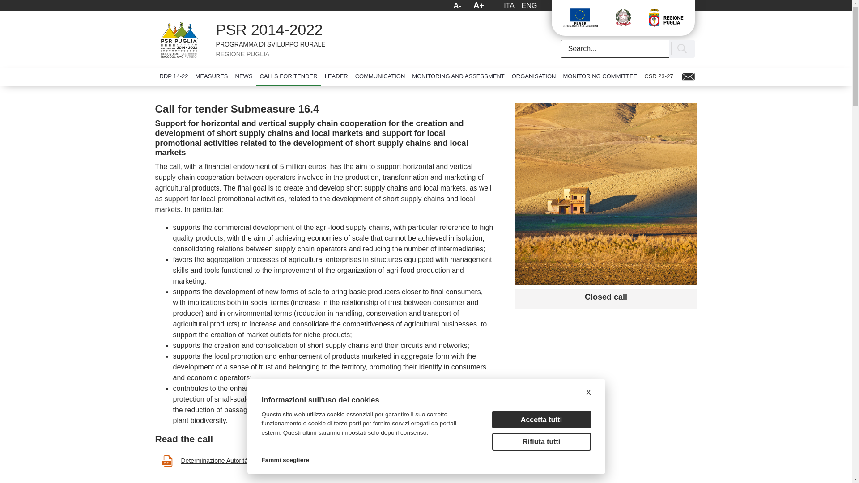 This screenshot has height=483, width=859. I want to click on MEASURES, so click(212, 76).